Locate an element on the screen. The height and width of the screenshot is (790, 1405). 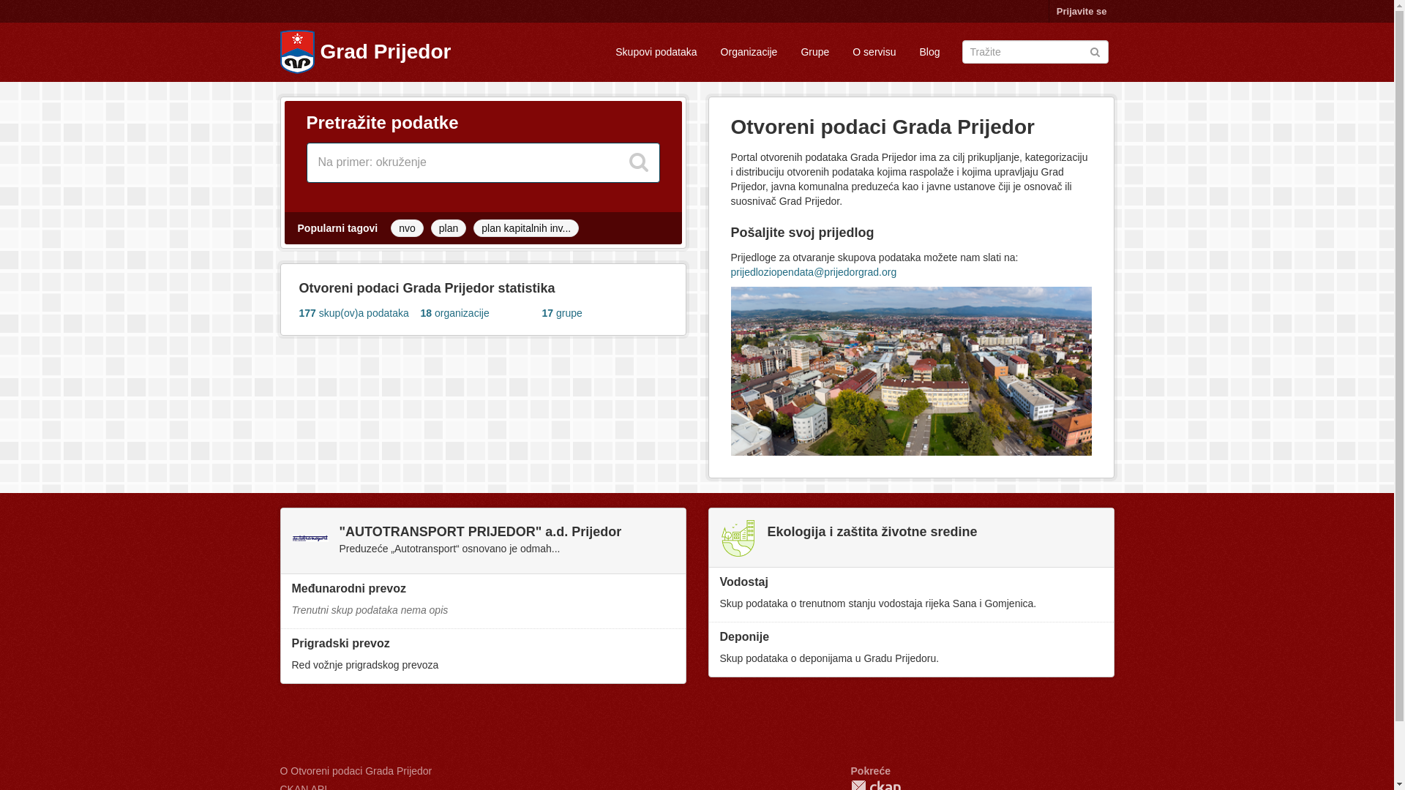
18 organizacije is located at coordinates (481, 313).